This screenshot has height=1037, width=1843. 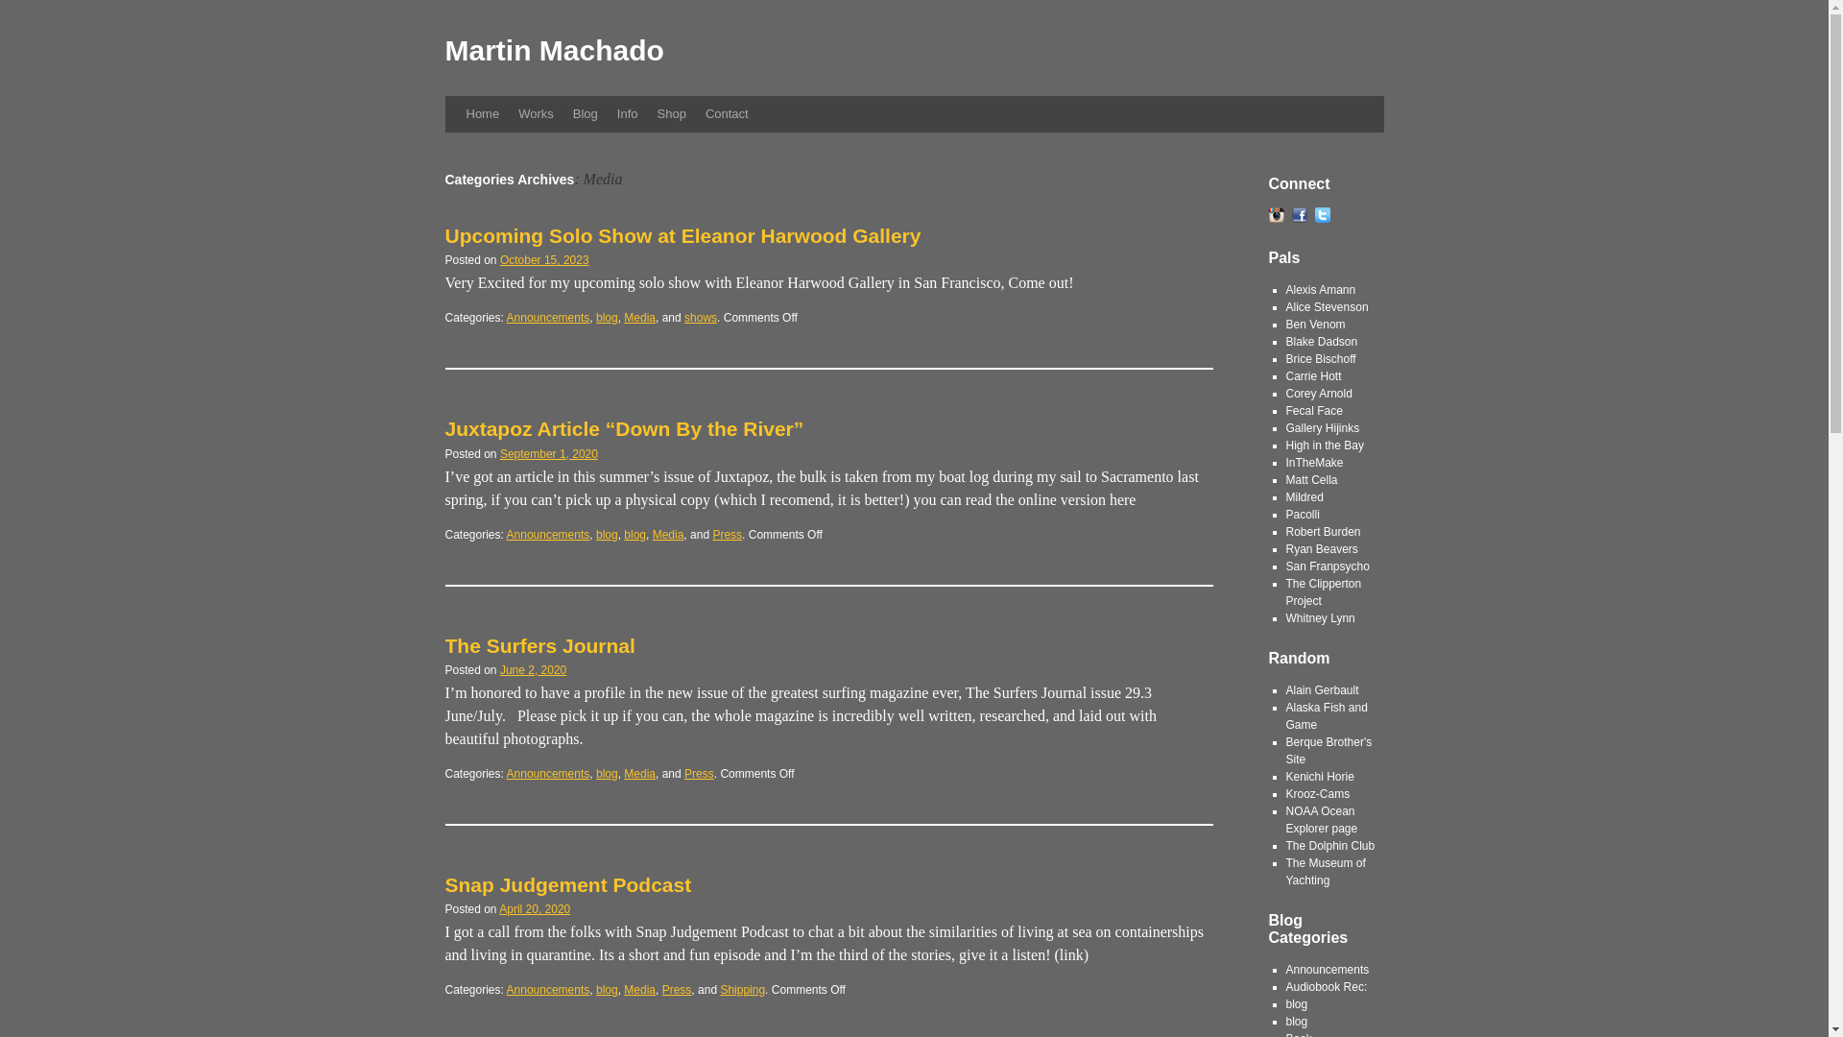 I want to click on Press, so click(x=677, y=989).